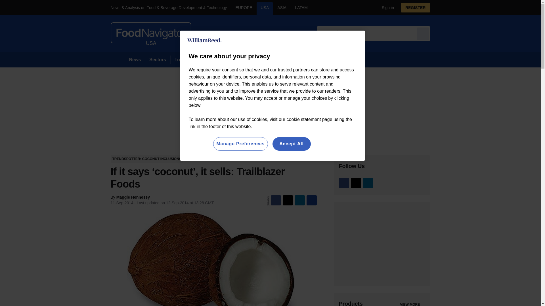 This screenshot has width=545, height=306. Describe the element at coordinates (204, 40) in the screenshot. I see `William Reed` at that location.